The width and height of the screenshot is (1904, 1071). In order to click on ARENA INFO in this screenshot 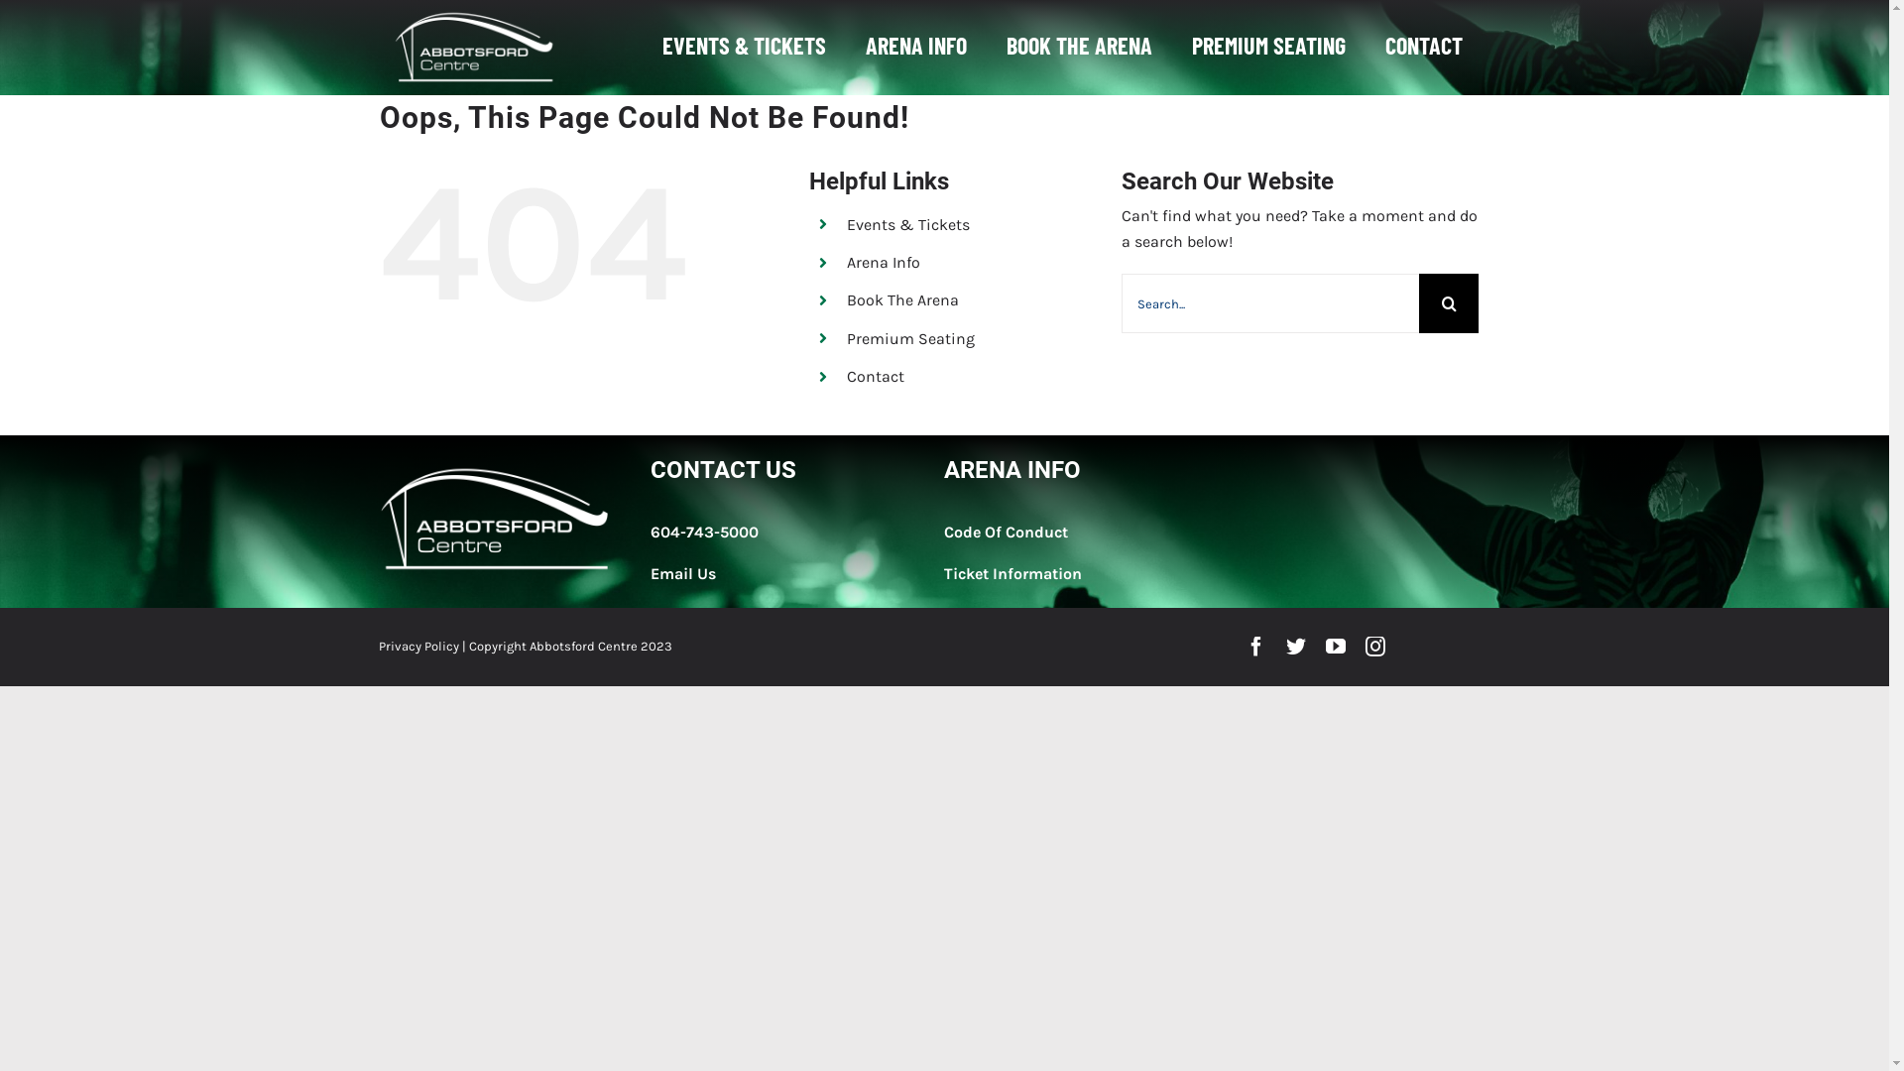, I will do `click(1012, 470)`.